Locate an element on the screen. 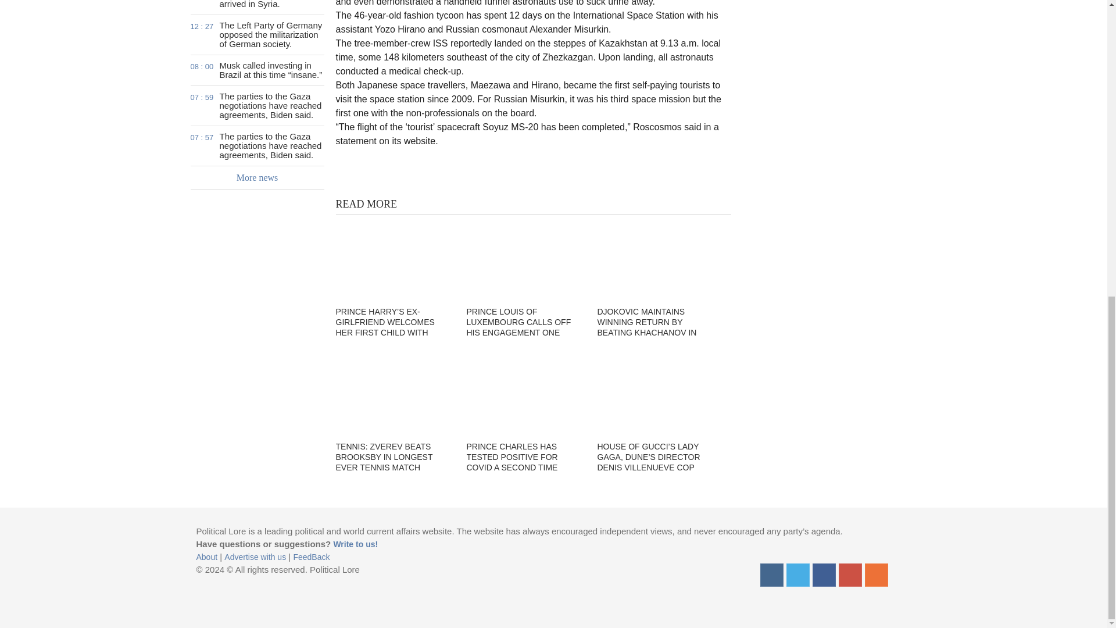 The image size is (1116, 628). Facebook is located at coordinates (257, 7).